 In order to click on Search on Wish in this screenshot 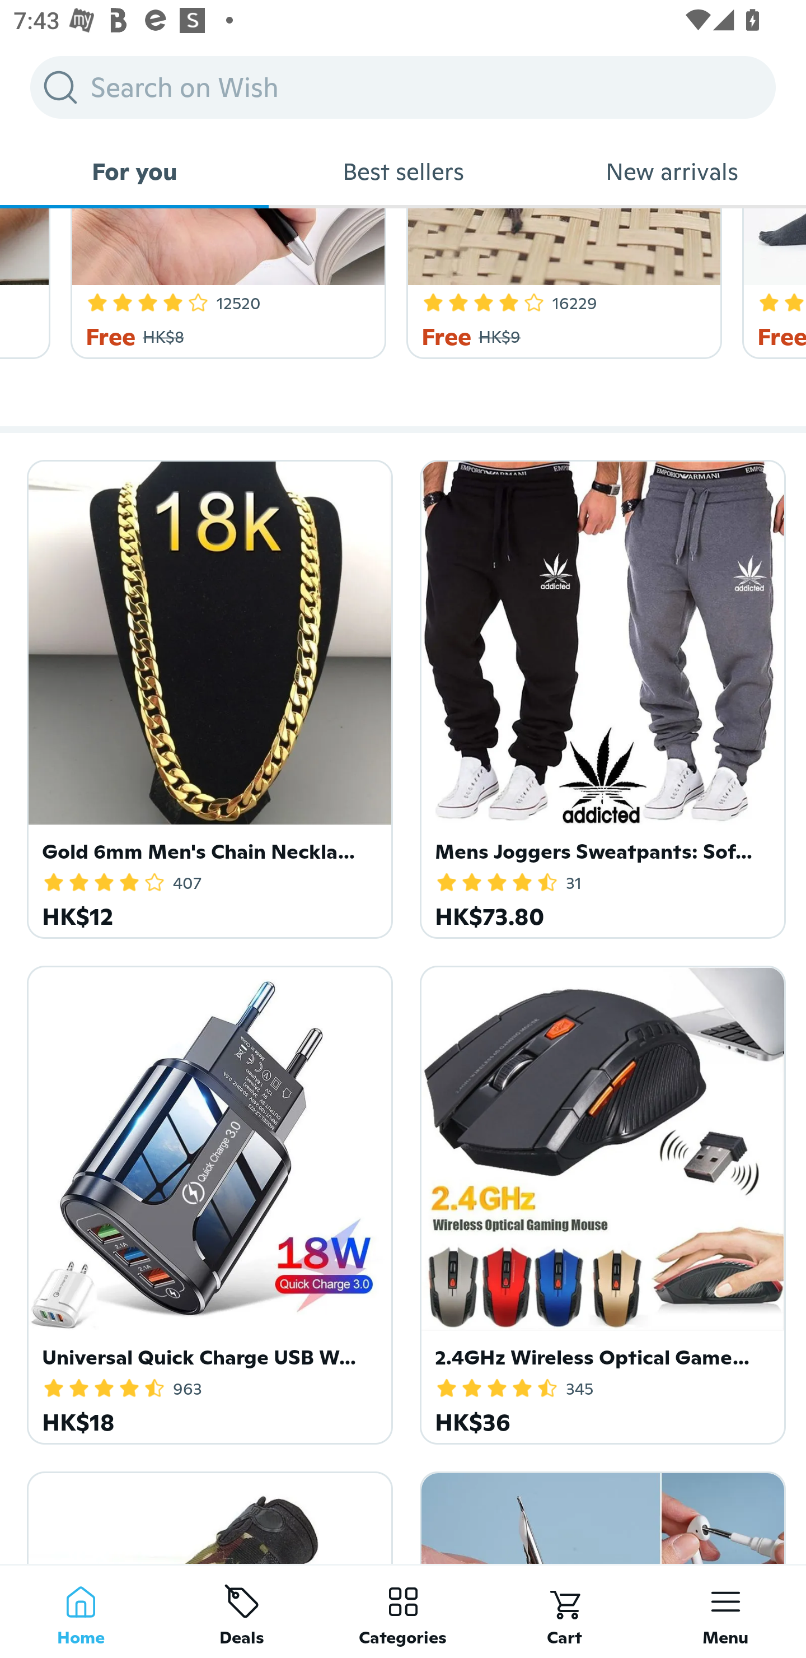, I will do `click(403, 87)`.